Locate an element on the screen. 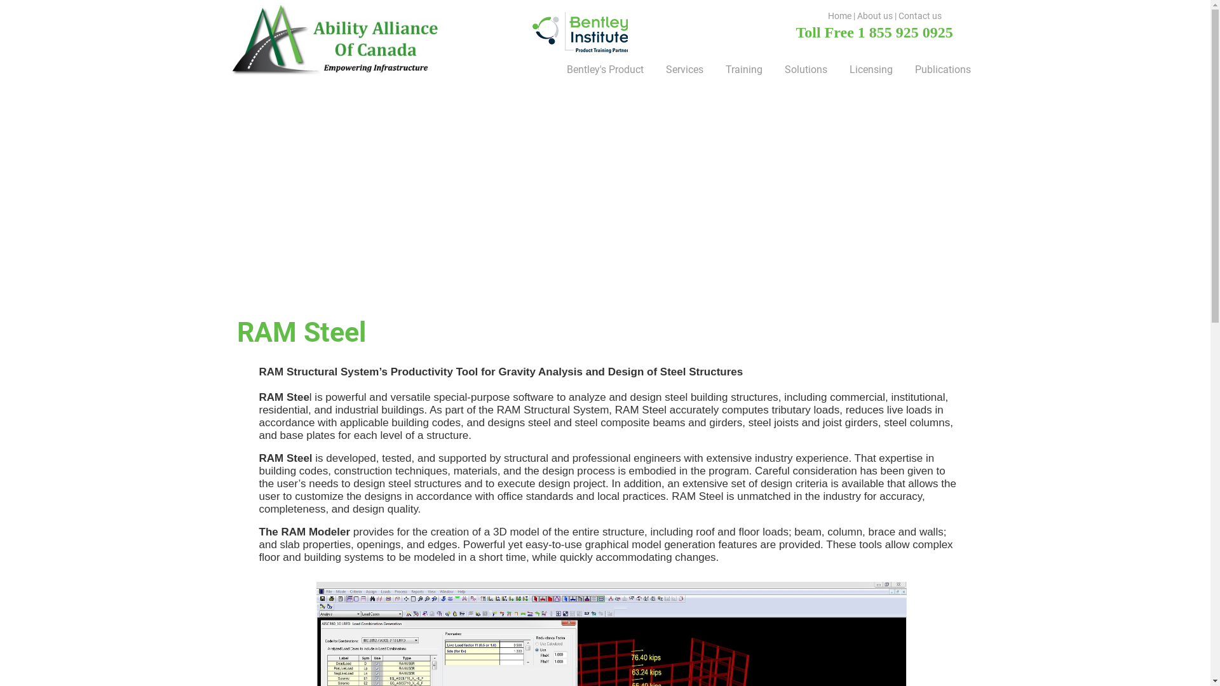 The height and width of the screenshot is (686, 1220). Bentley'S Product is located at coordinates (604, 69).